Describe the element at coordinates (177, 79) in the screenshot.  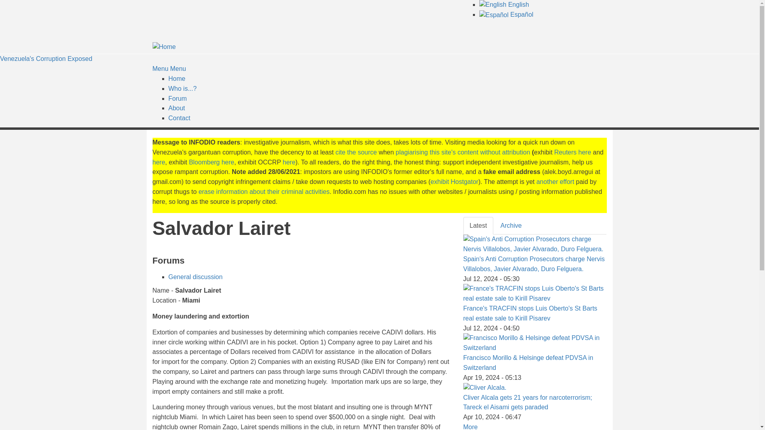
I see `Home` at that location.